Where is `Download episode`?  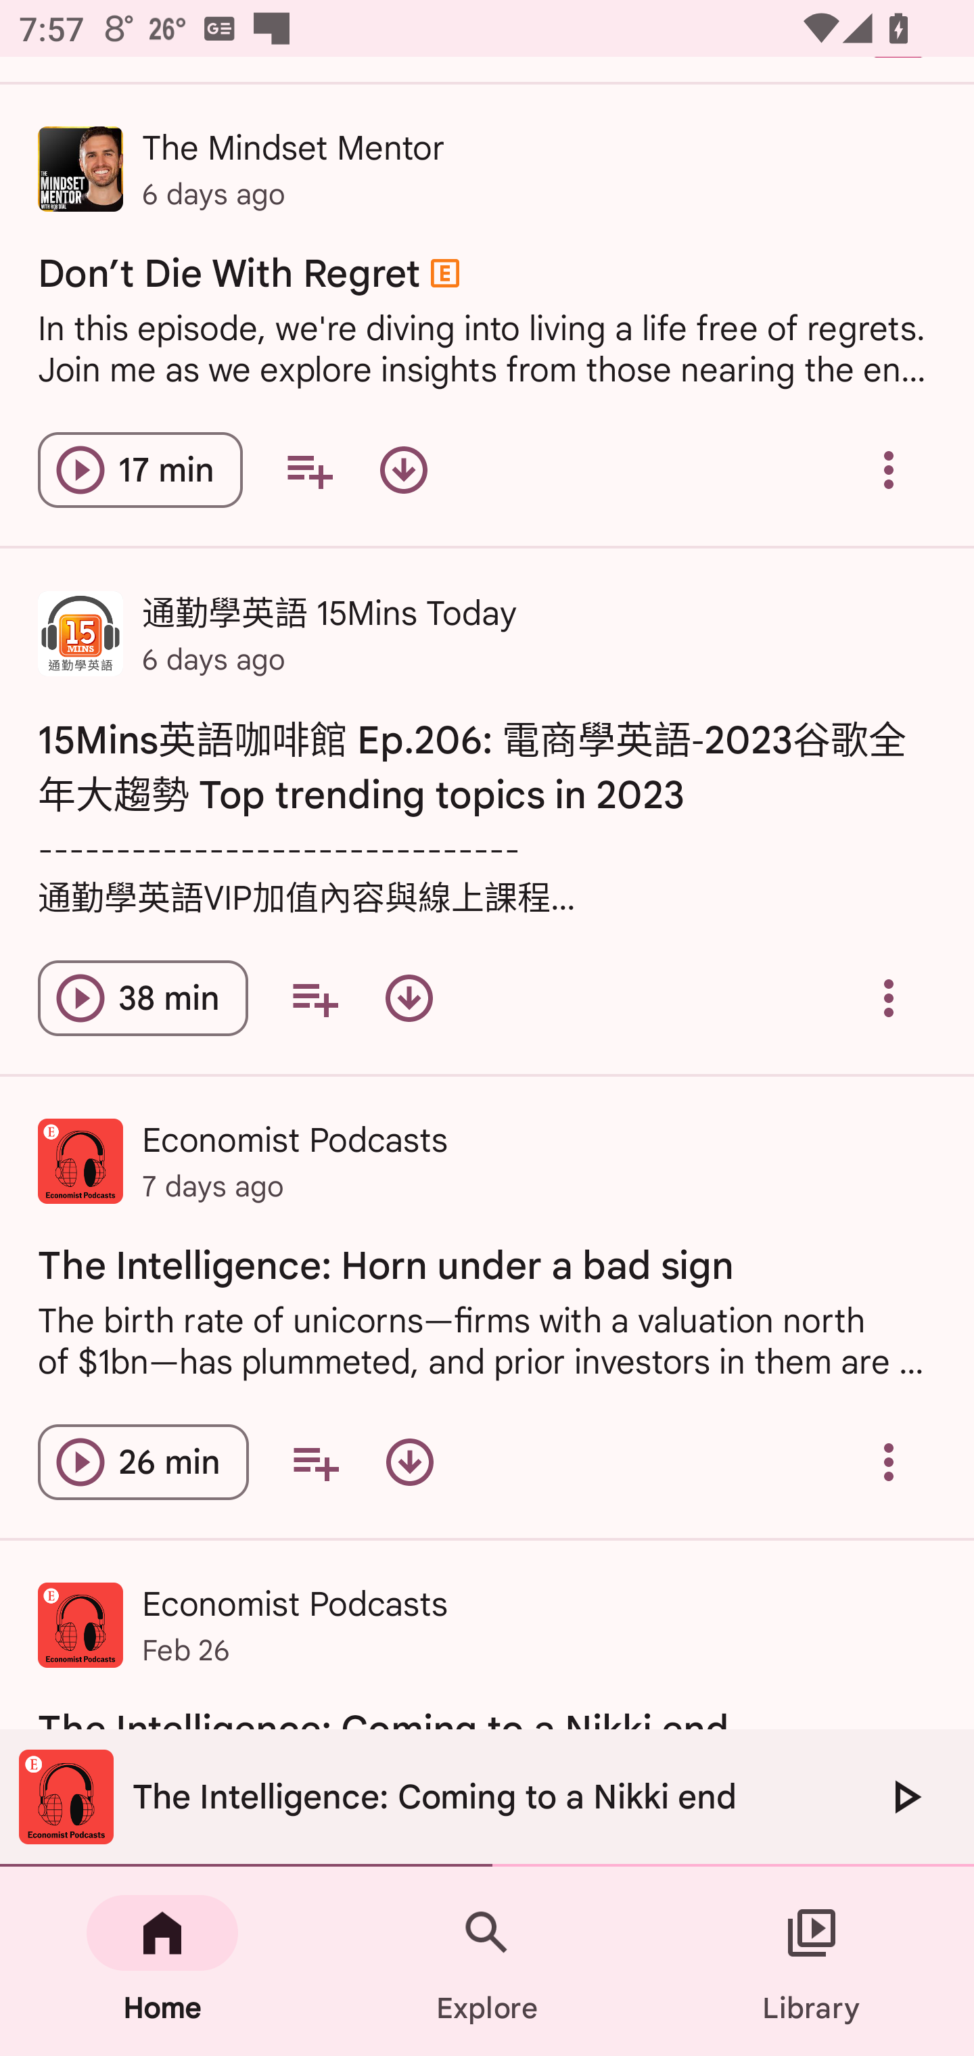
Download episode is located at coordinates (403, 469).